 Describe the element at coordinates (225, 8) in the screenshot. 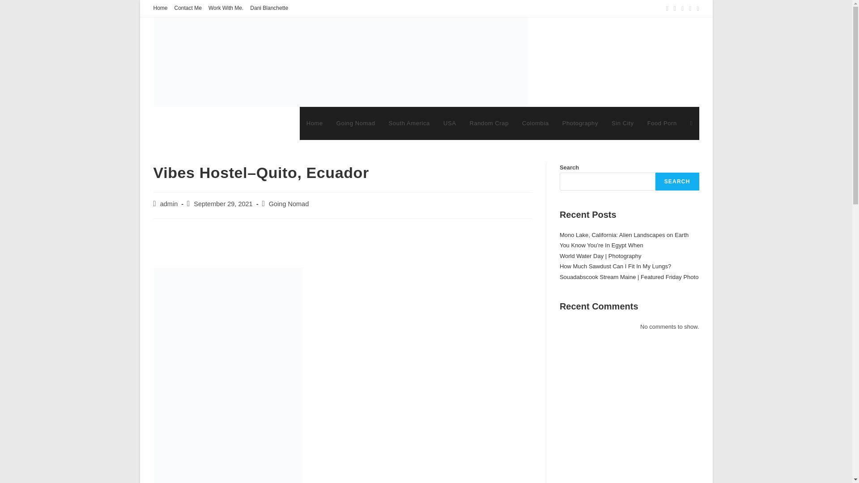

I see `Work With Me.` at that location.